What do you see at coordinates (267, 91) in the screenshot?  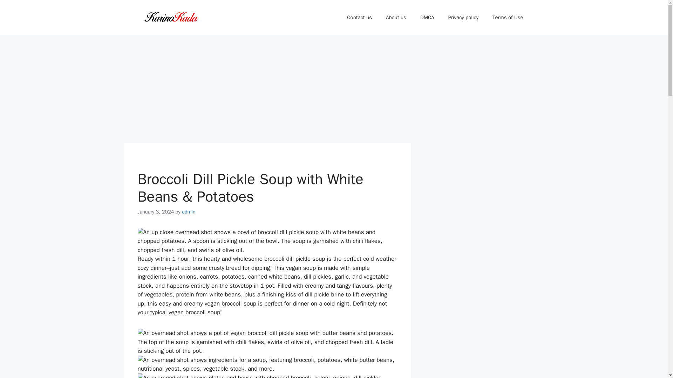 I see `Advertisement` at bounding box center [267, 91].